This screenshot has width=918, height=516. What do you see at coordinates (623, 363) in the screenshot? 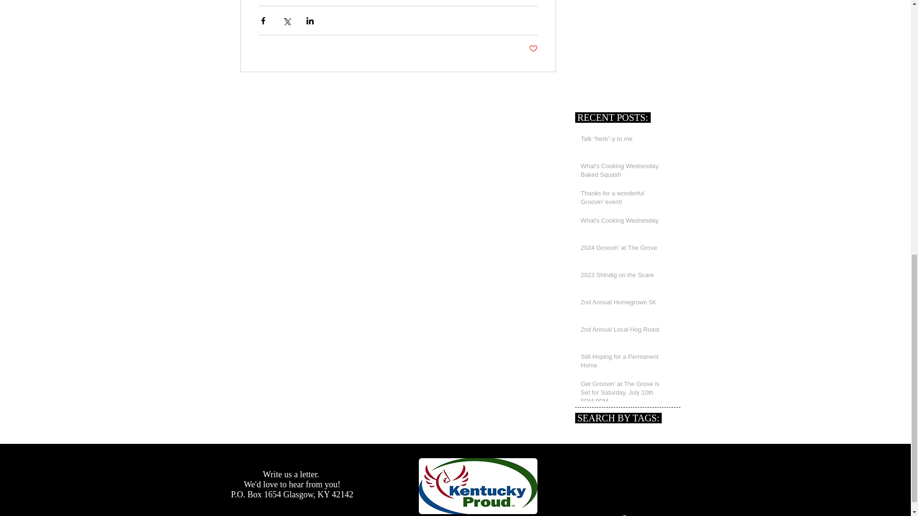
I see `Still Hoping for a Permanent Home` at bounding box center [623, 363].